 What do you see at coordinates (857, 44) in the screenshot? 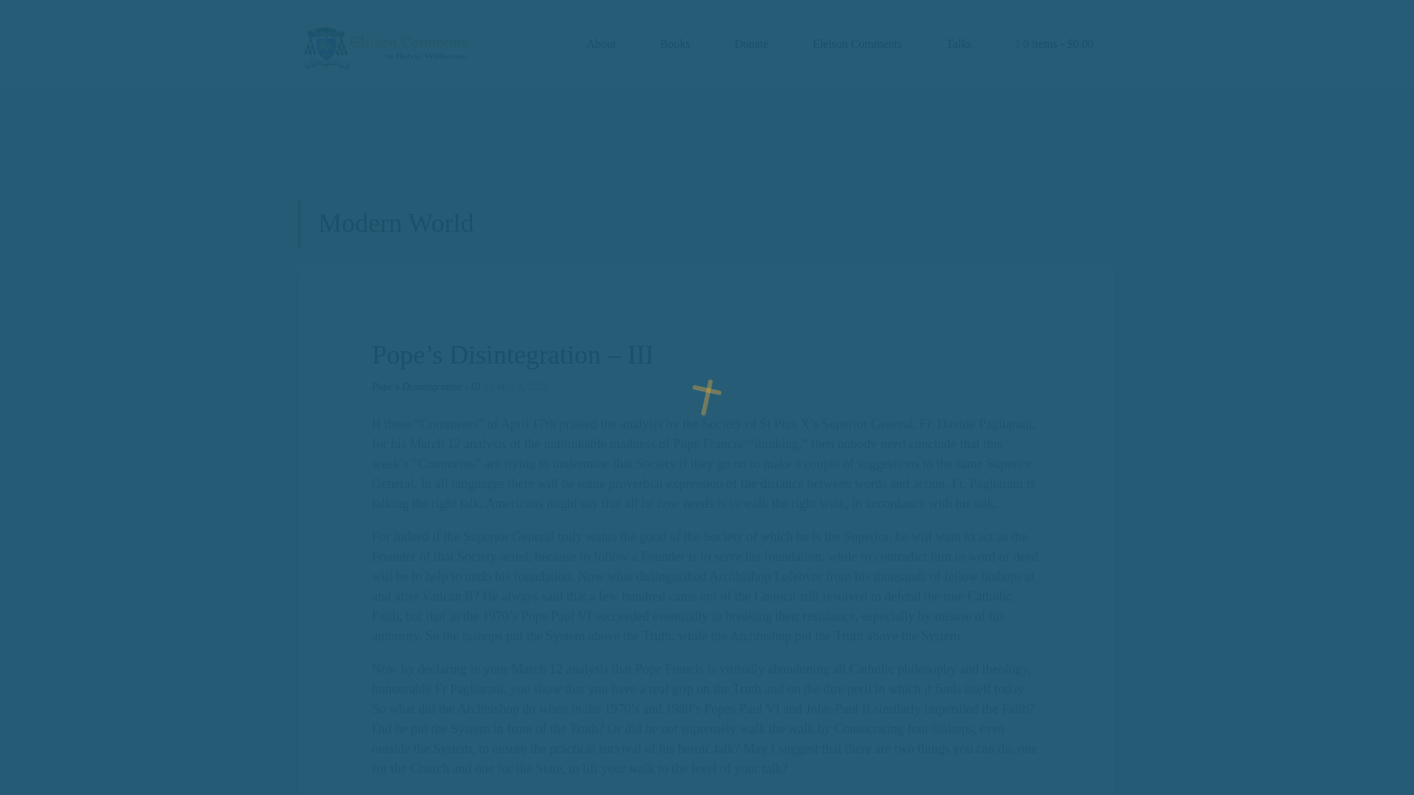
I see `Eleison Comments` at bounding box center [857, 44].